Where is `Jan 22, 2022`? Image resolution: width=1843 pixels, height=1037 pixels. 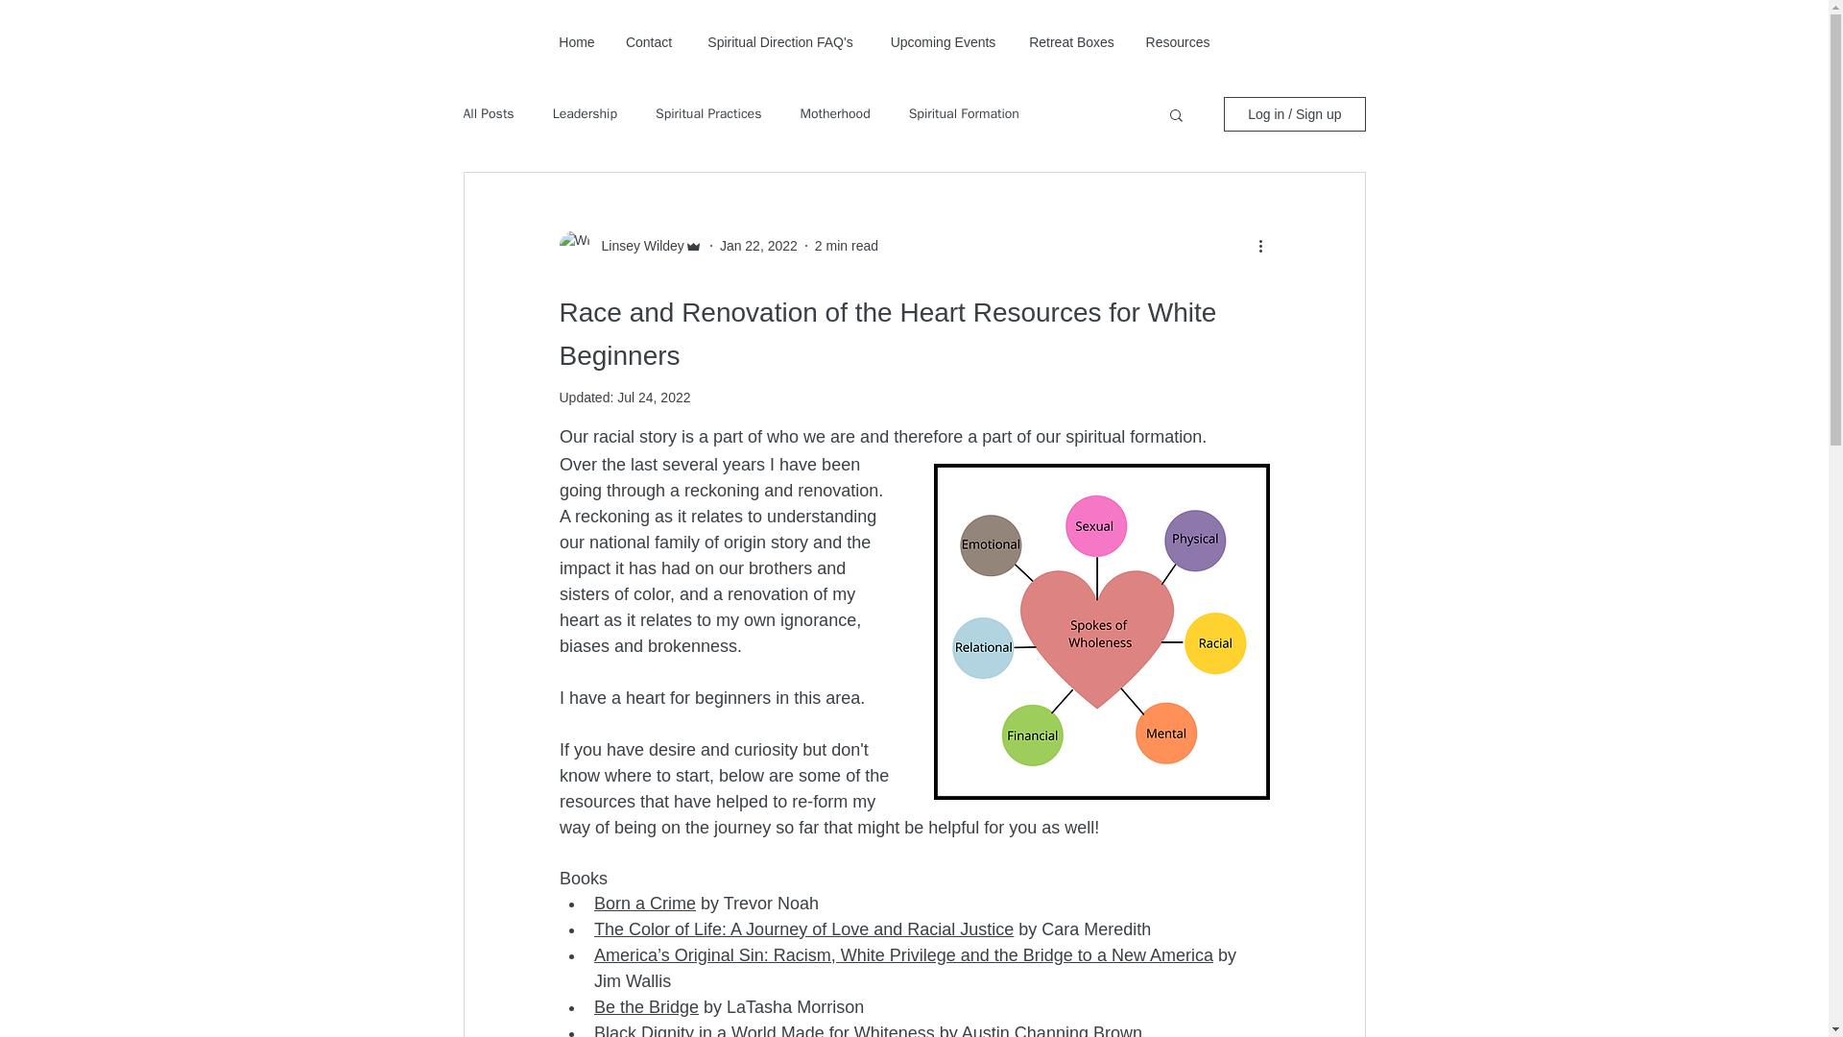 Jan 22, 2022 is located at coordinates (758, 246).